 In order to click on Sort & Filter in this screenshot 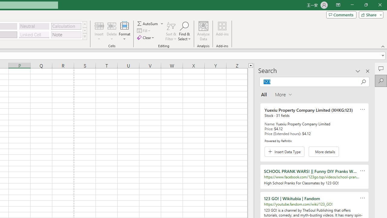, I will do `click(171, 31)`.